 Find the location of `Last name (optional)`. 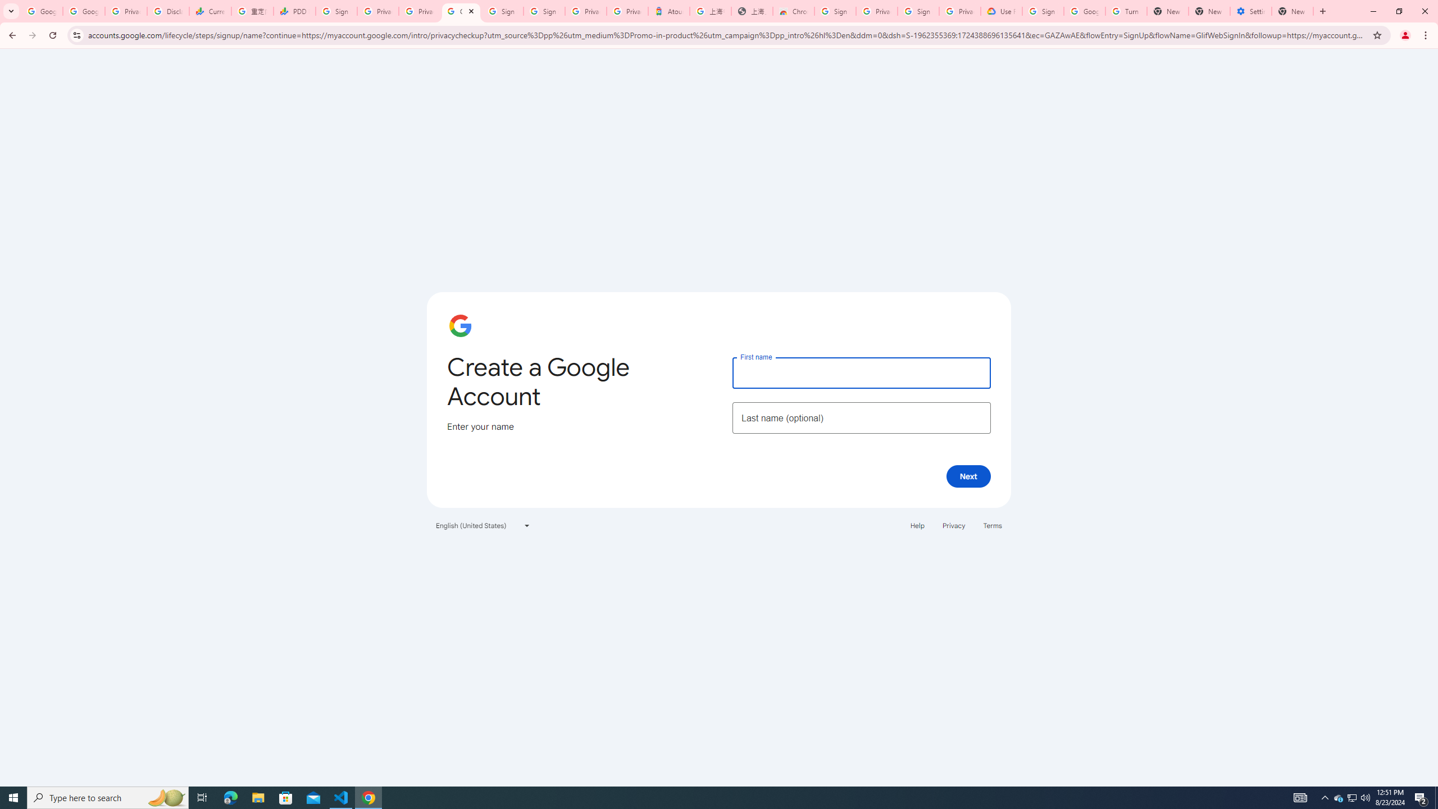

Last name (optional) is located at coordinates (861, 418).